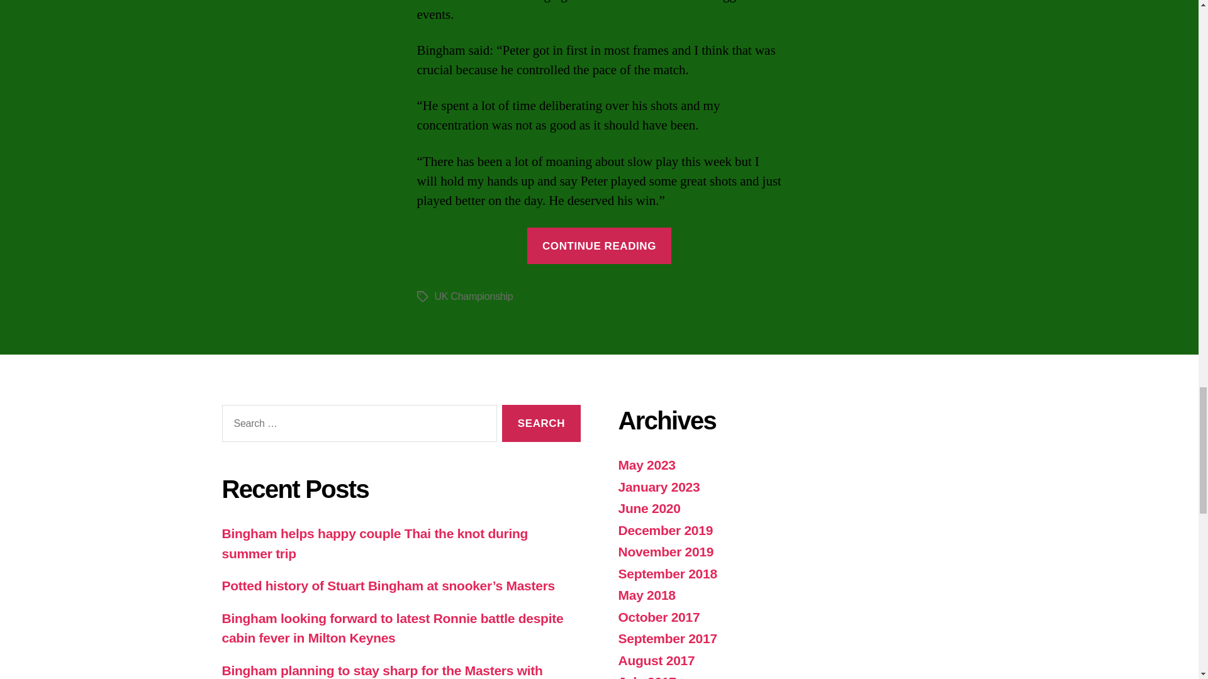 Image resolution: width=1208 pixels, height=679 pixels. Describe the element at coordinates (658, 487) in the screenshot. I see `January 2023` at that location.